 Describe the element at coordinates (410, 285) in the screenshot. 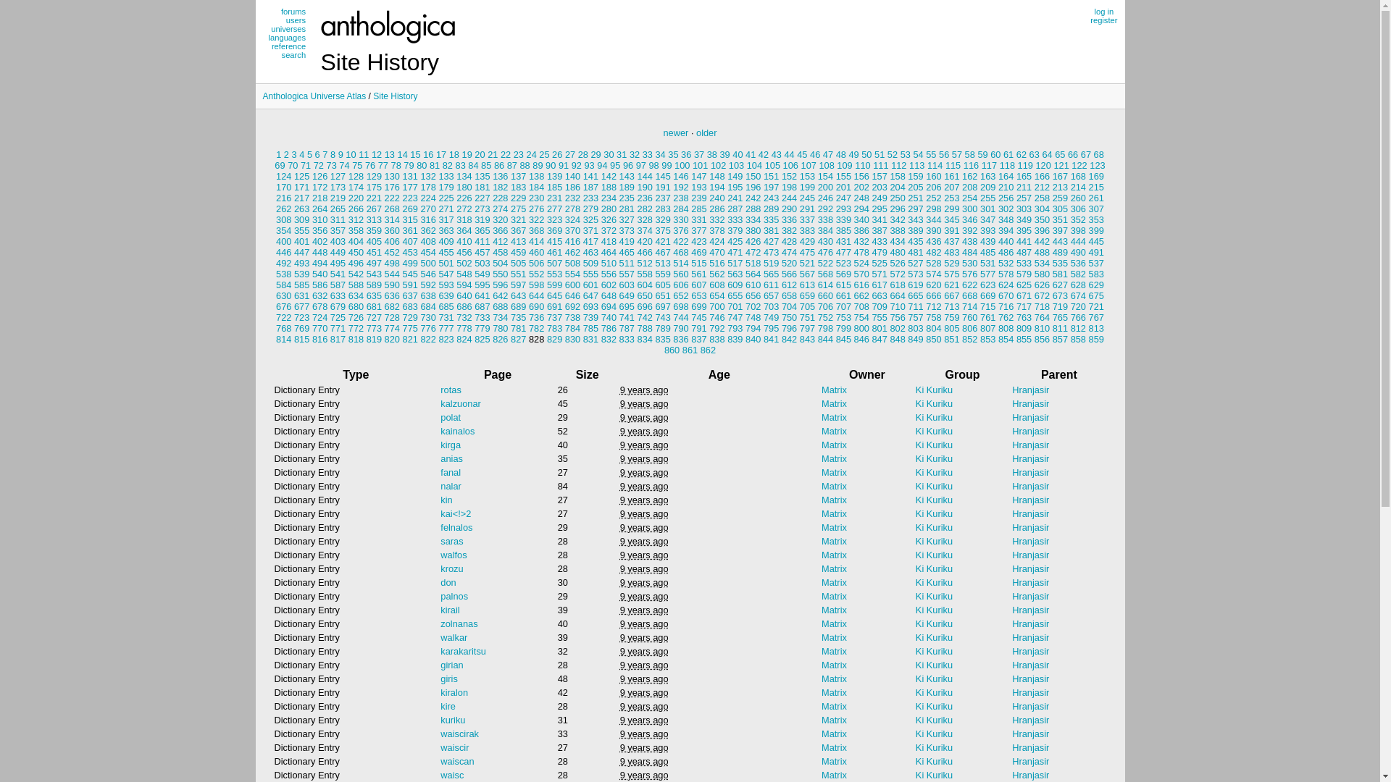

I see `591` at that location.